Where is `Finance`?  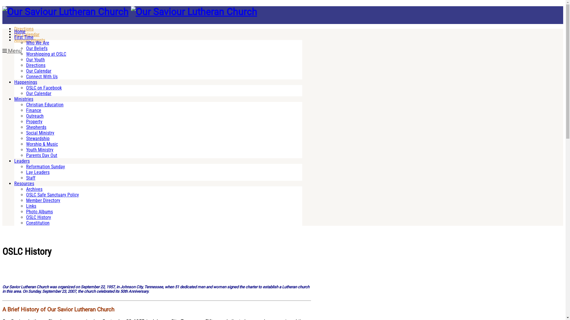
Finance is located at coordinates (34, 111).